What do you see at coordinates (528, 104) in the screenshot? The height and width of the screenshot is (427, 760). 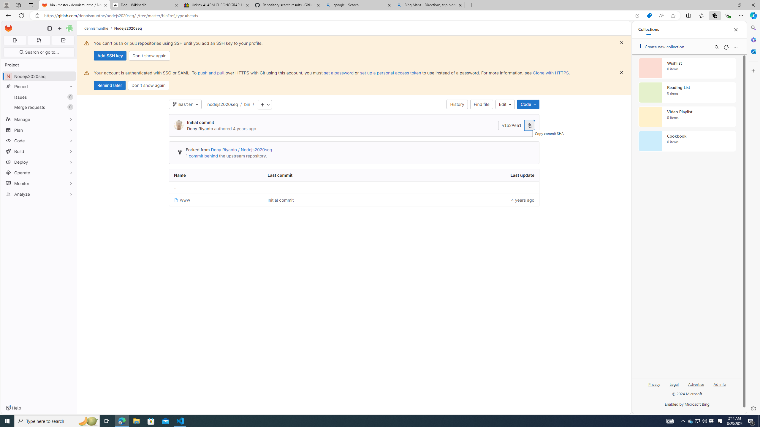 I see `Code` at bounding box center [528, 104].